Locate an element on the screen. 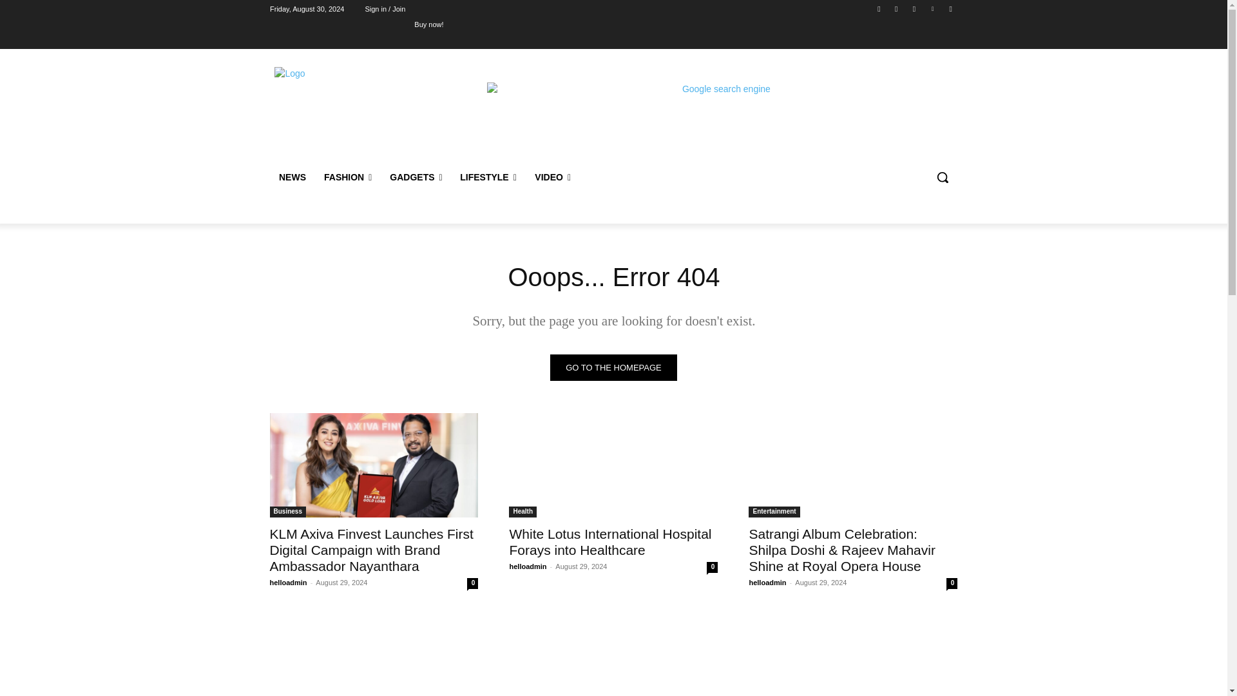  NEWS is located at coordinates (291, 177).